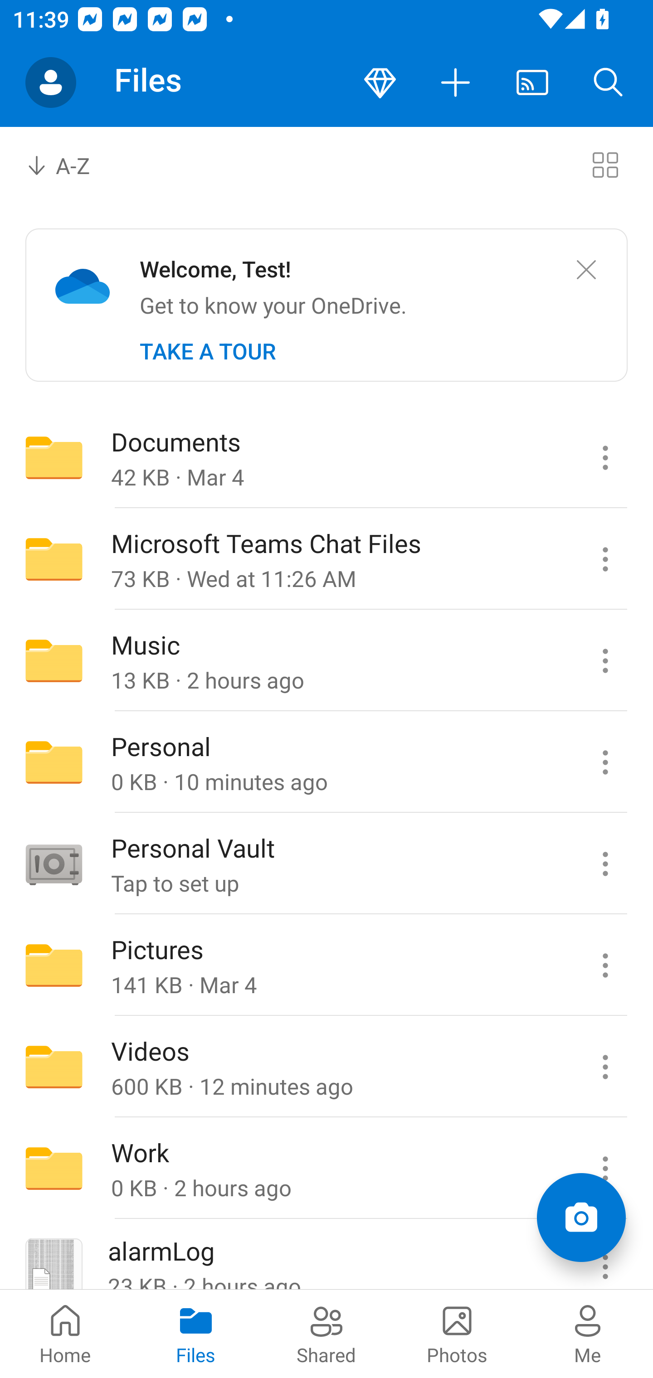 This screenshot has width=653, height=1378. What do you see at coordinates (605, 1255) in the screenshot?
I see `alarmLog commands` at bounding box center [605, 1255].